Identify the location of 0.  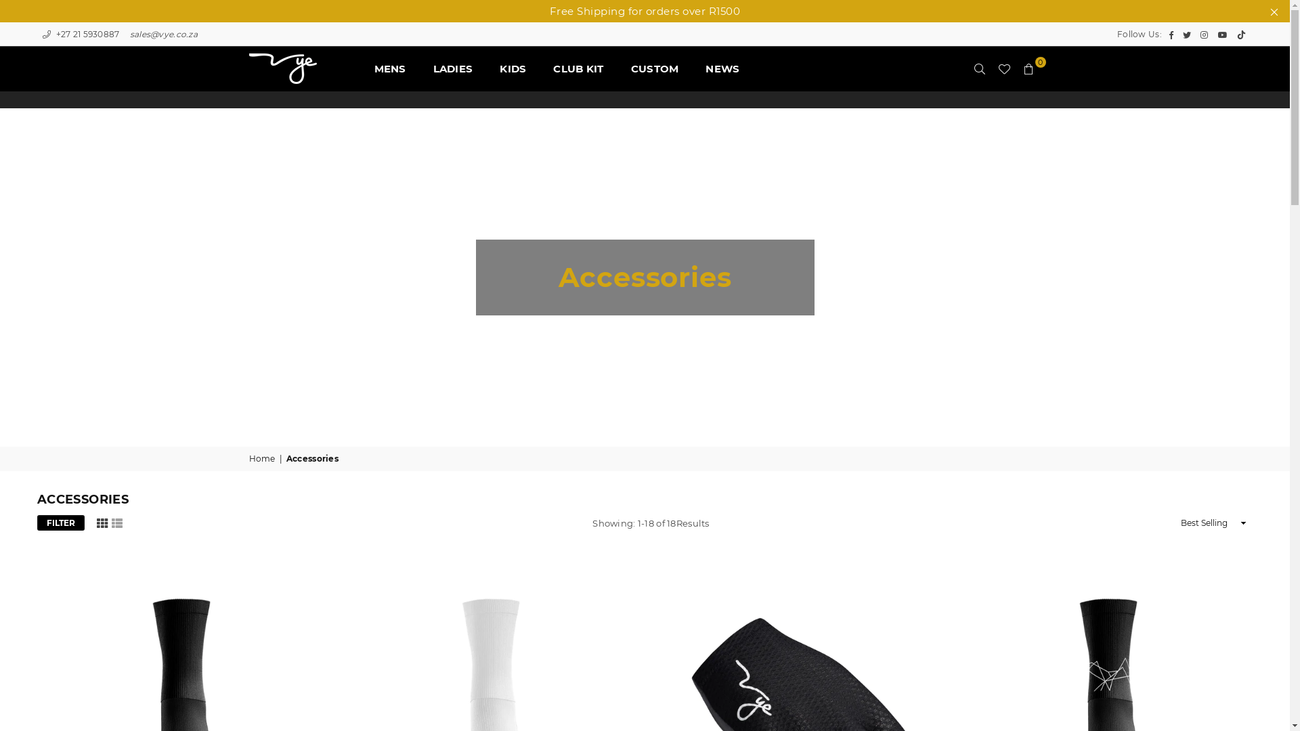
(1029, 68).